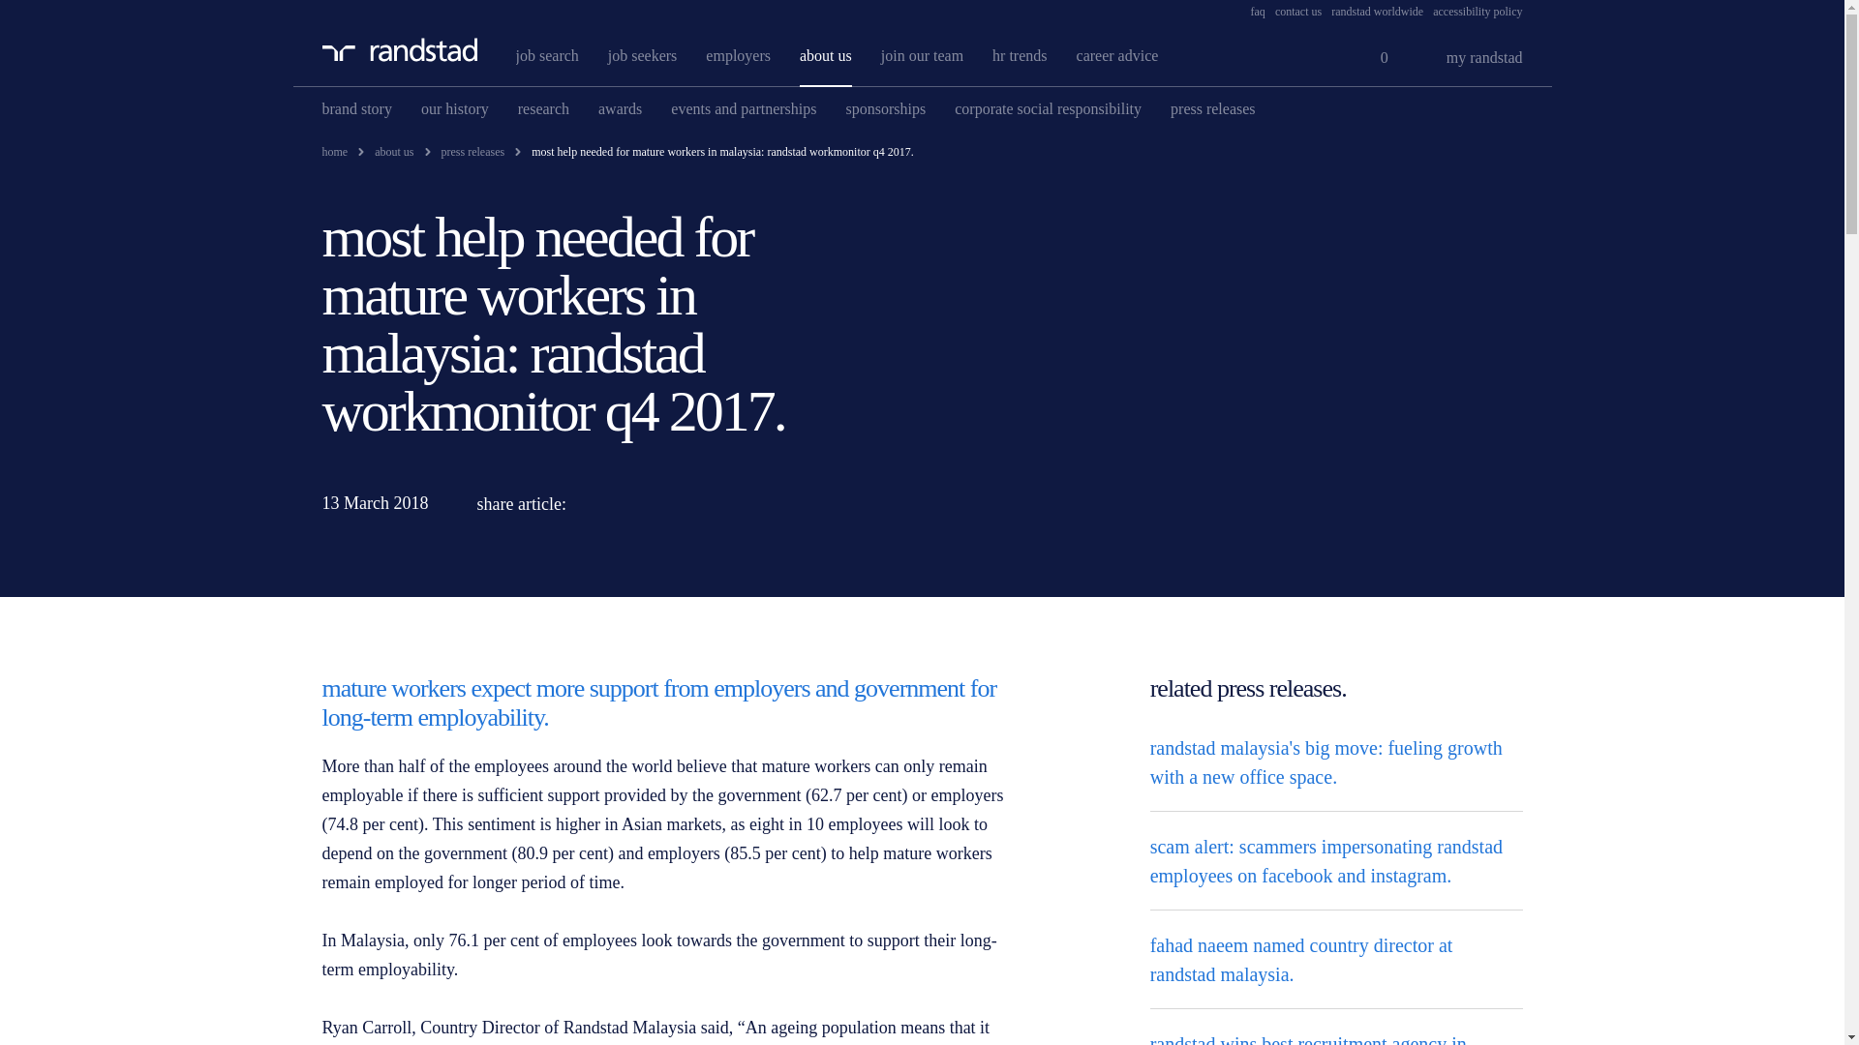 The image size is (1859, 1045). Describe the element at coordinates (399, 48) in the screenshot. I see `randstad` at that location.